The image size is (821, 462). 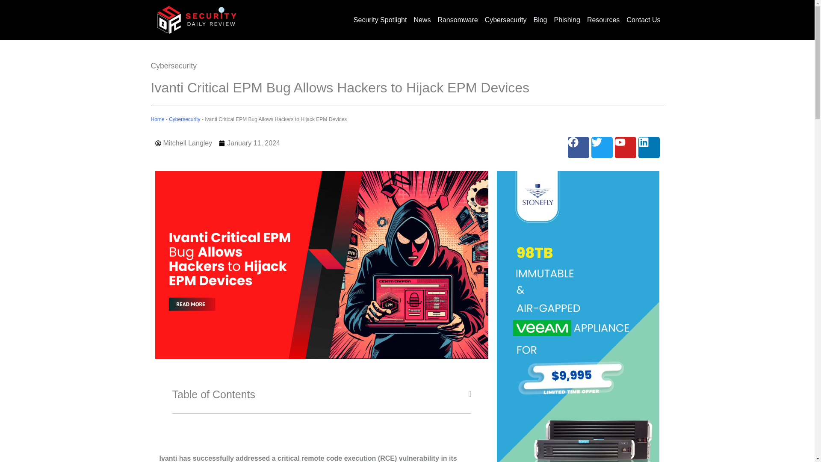 I want to click on News, so click(x=422, y=20).